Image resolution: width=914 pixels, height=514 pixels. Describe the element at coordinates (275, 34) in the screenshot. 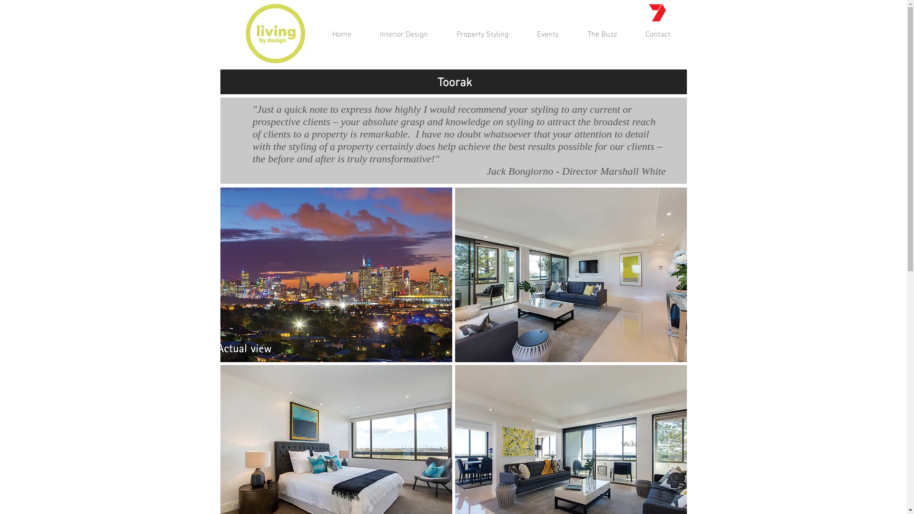

I see `LBD_logo.jpg` at that location.